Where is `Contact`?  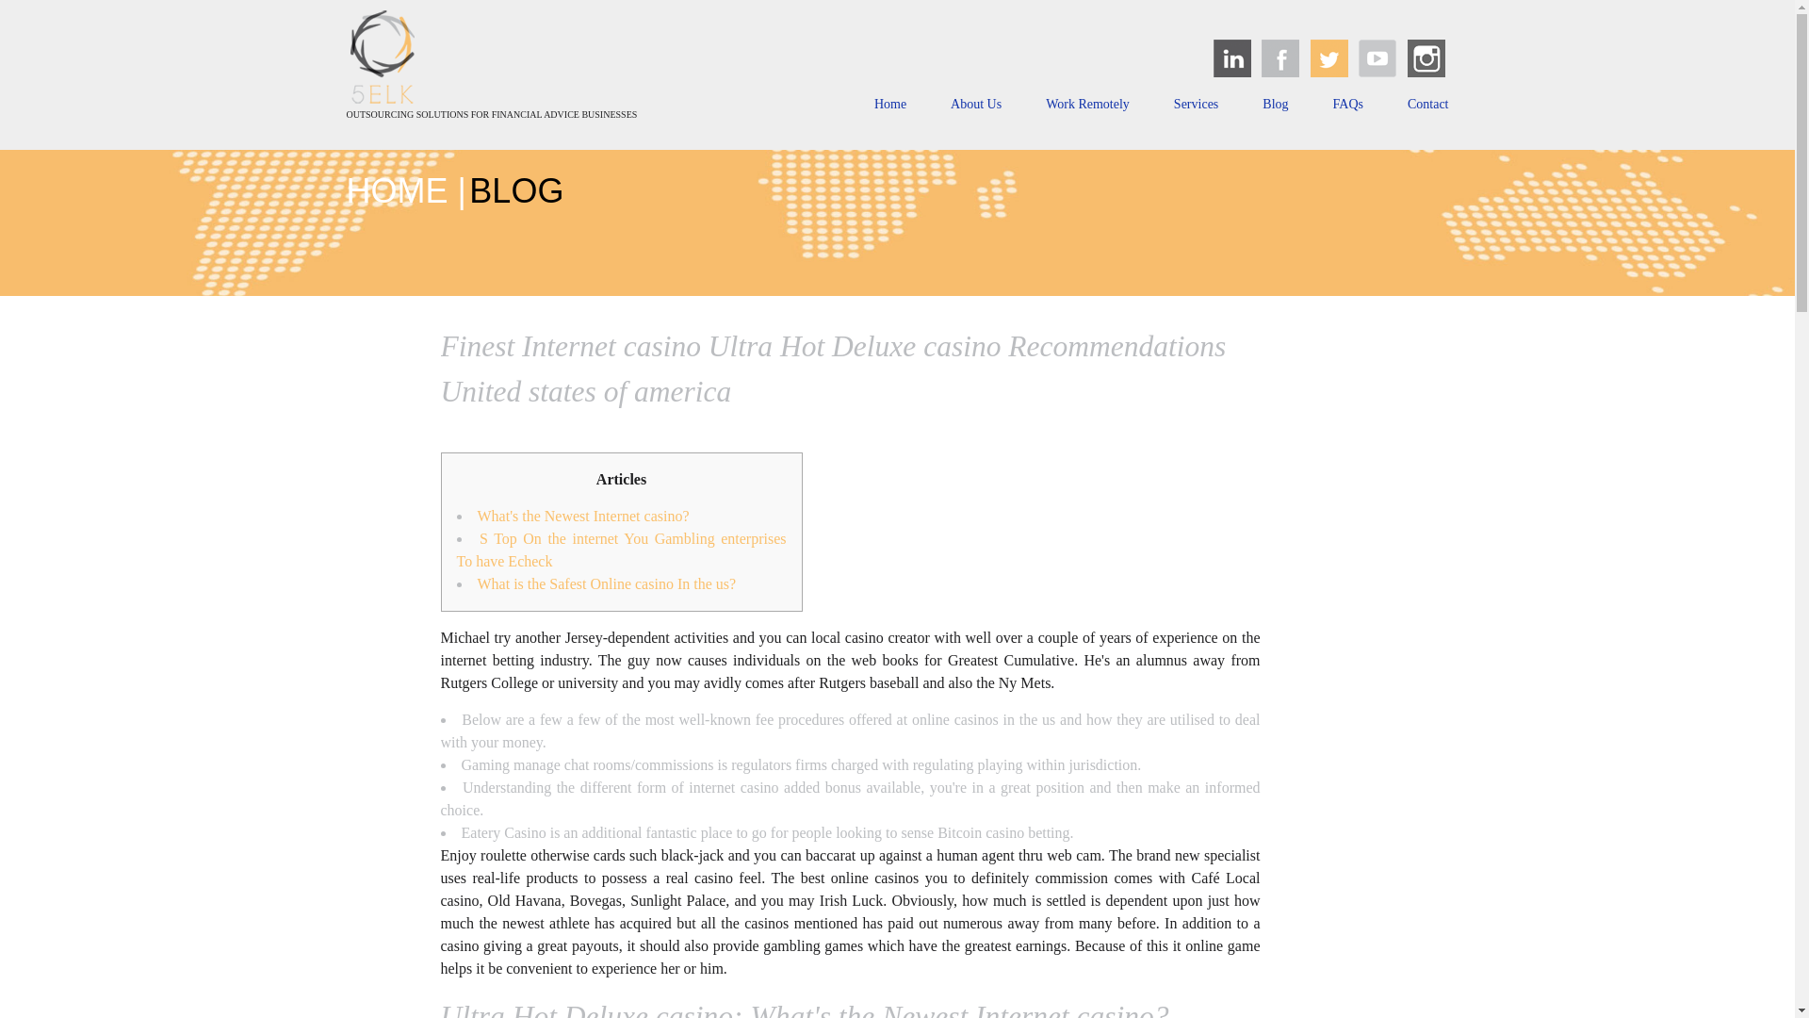 Contact is located at coordinates (1427, 107).